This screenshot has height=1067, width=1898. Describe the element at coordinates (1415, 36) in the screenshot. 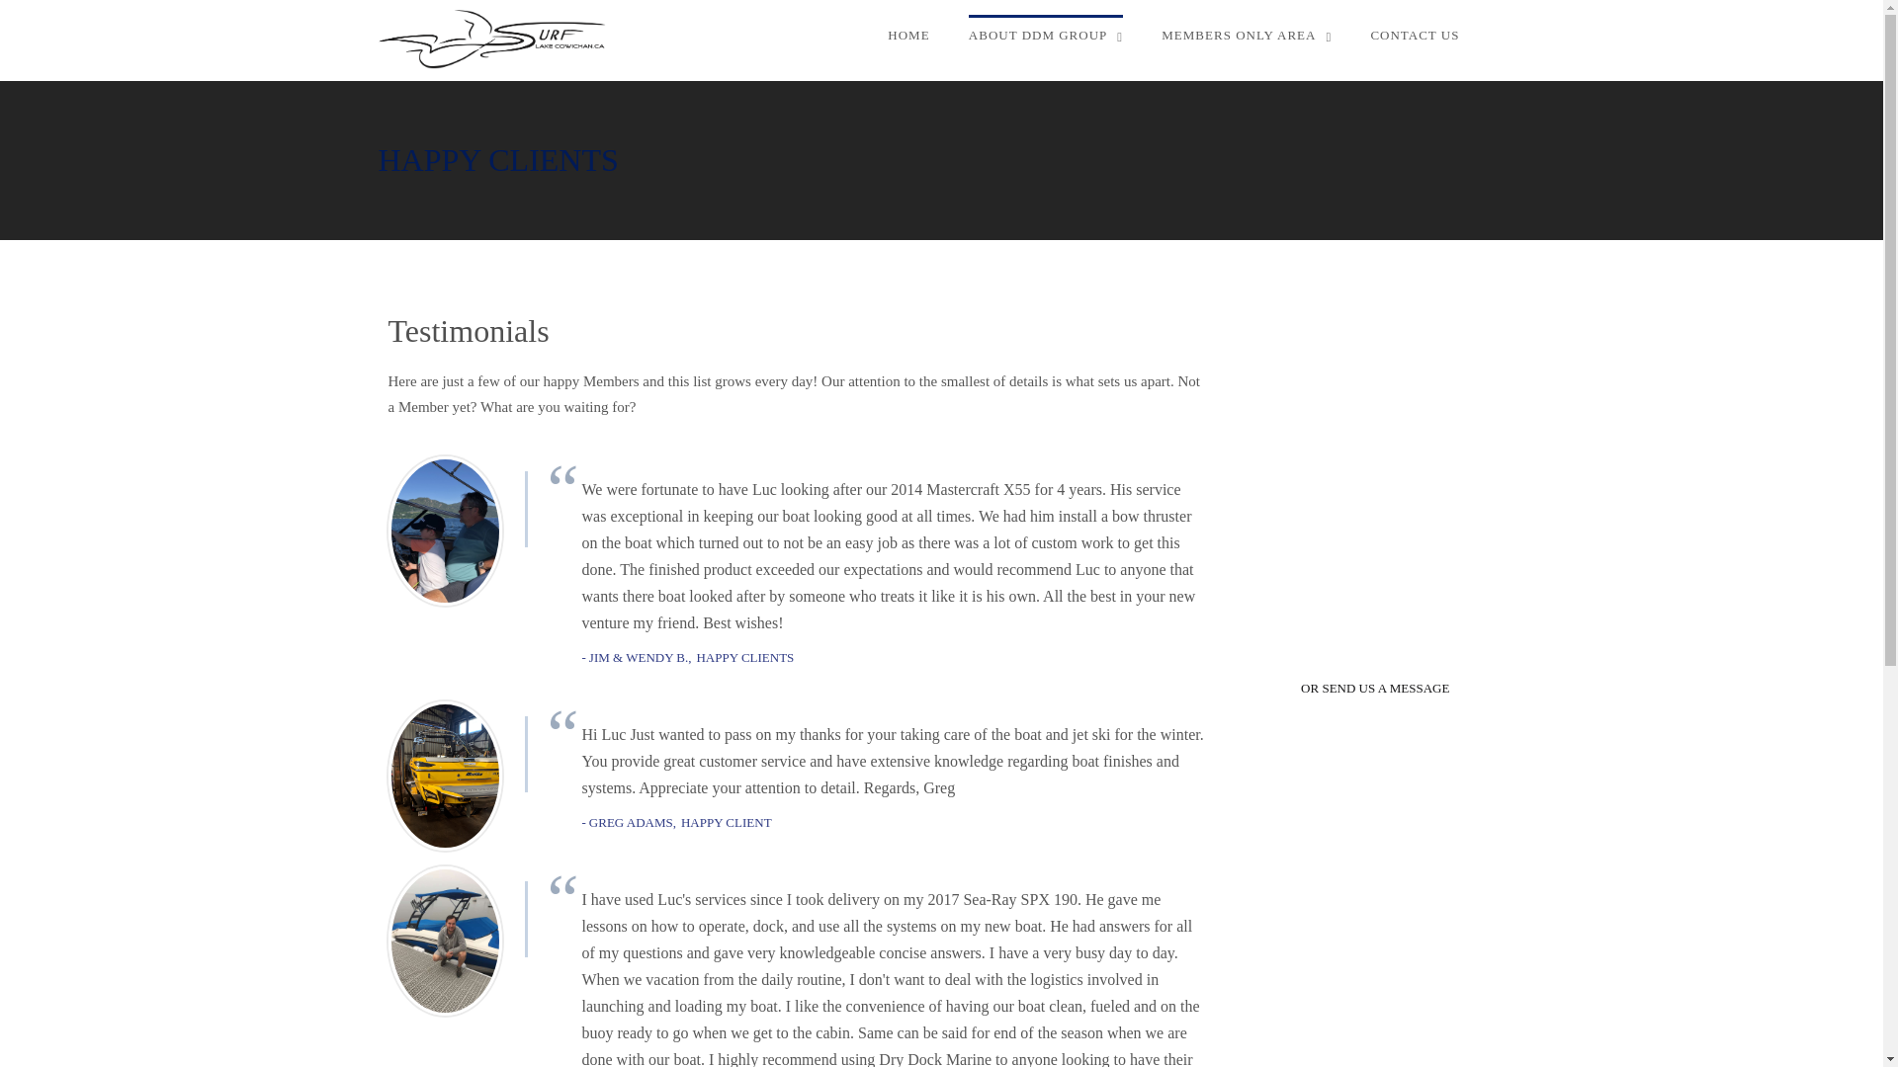

I see `CONTACT US` at that location.